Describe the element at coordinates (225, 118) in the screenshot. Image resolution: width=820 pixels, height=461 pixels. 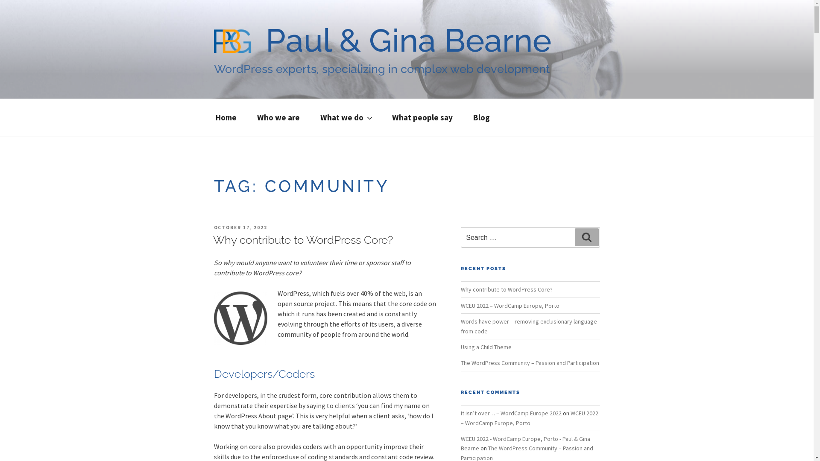
I see `Home` at that location.